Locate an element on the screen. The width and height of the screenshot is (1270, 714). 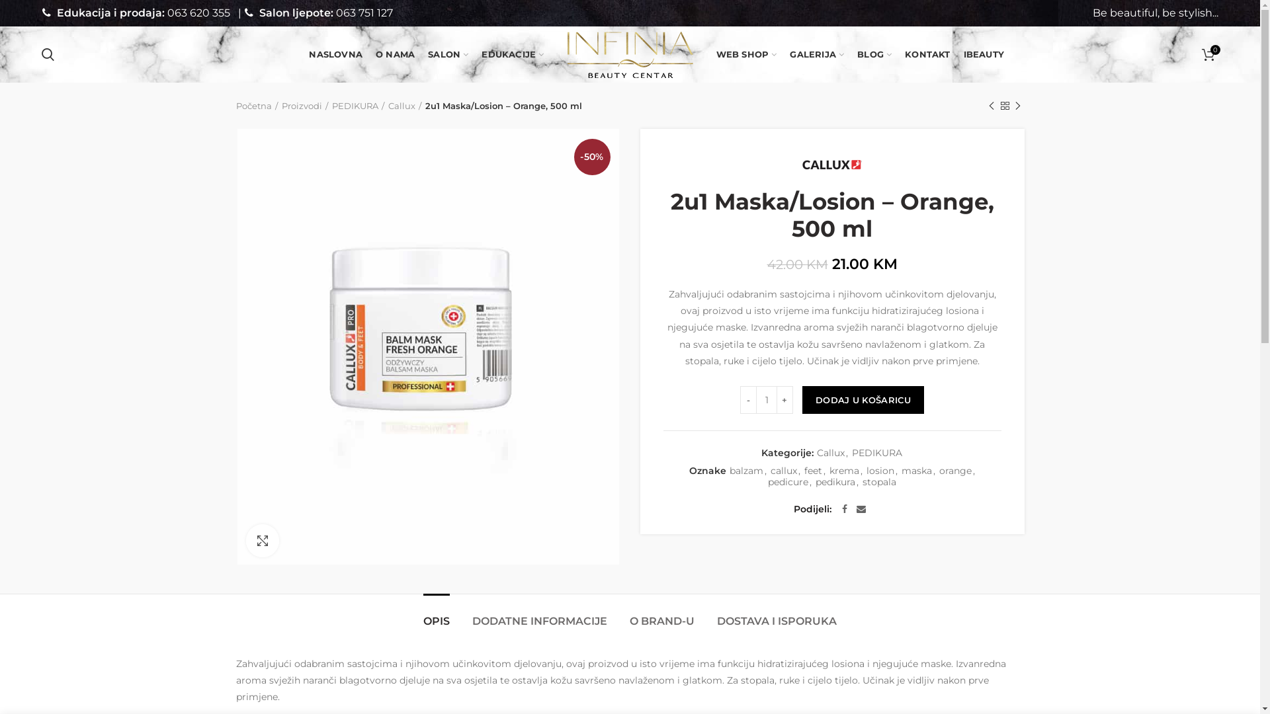
Callux is located at coordinates (404, 106).